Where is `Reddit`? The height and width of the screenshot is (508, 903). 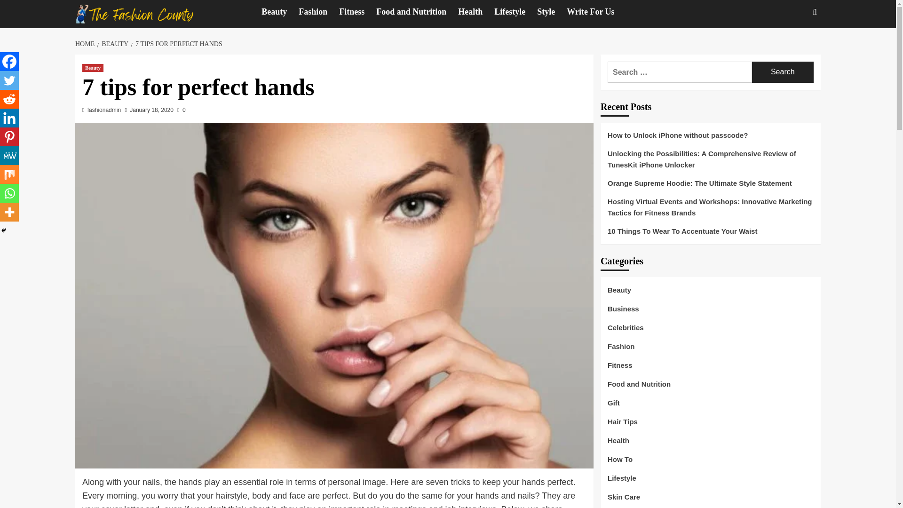 Reddit is located at coordinates (9, 99).